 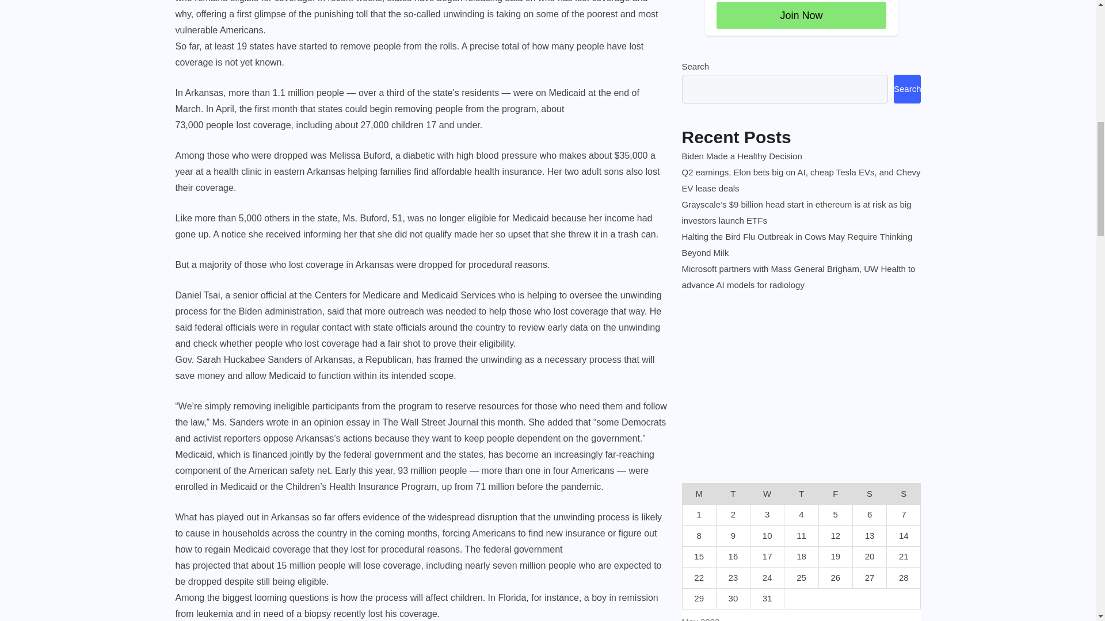 What do you see at coordinates (801, 15) in the screenshot?
I see `Join Now` at bounding box center [801, 15].